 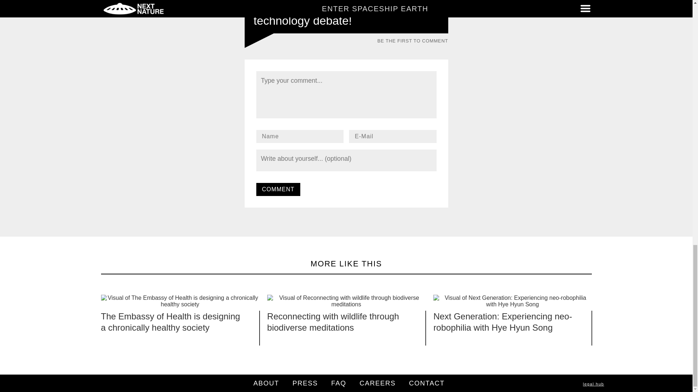 I want to click on Reconnecting with wildlife through biodiverse meditations, so click(x=333, y=322).